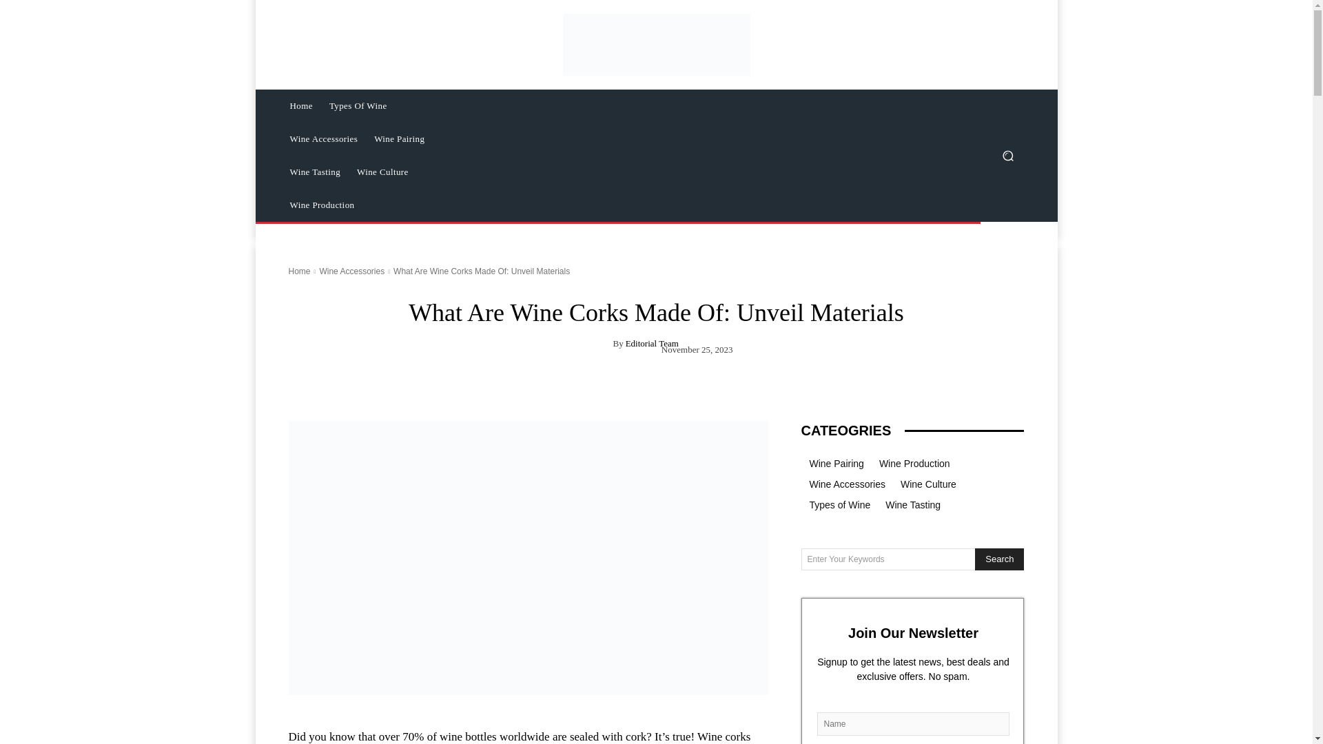  I want to click on Wine Culture, so click(382, 172).